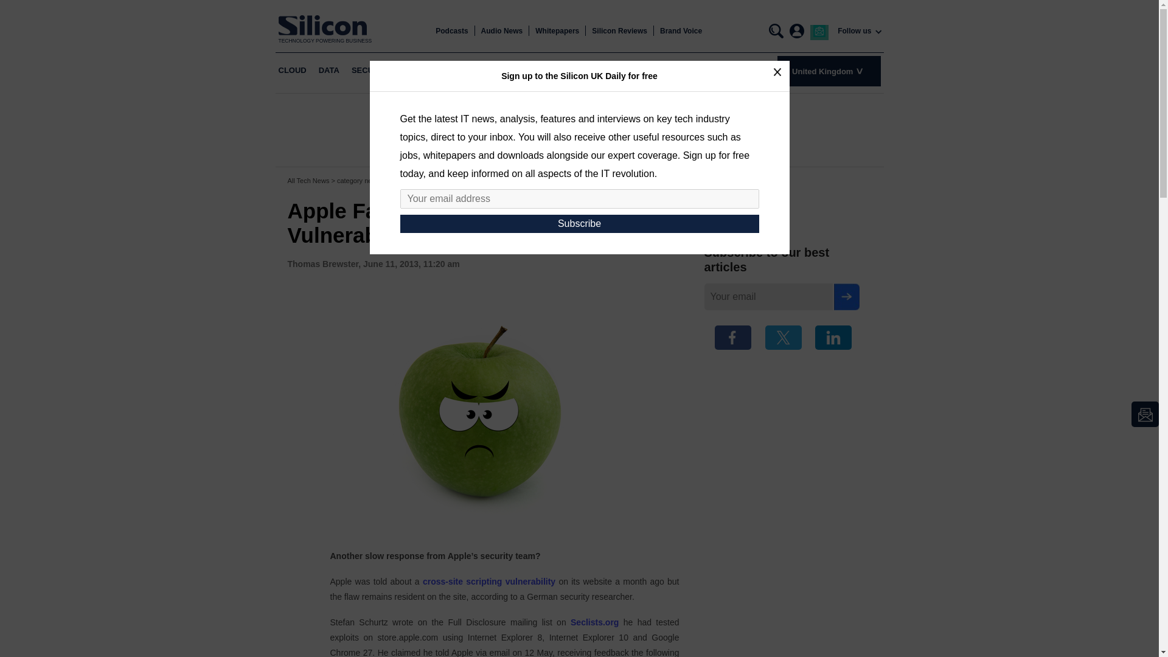 Image resolution: width=1168 pixels, height=657 pixels. Describe the element at coordinates (325, 25) in the screenshot. I see `Silicon UK` at that location.